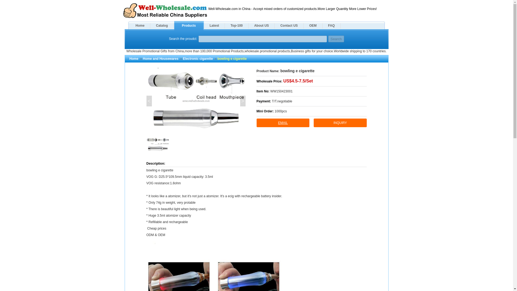 This screenshot has width=517, height=291. What do you see at coordinates (289, 25) in the screenshot?
I see `Contact US` at bounding box center [289, 25].